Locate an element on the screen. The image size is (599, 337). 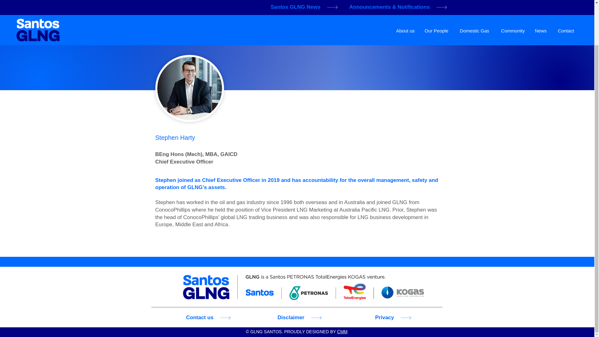
CMM is located at coordinates (342, 332).